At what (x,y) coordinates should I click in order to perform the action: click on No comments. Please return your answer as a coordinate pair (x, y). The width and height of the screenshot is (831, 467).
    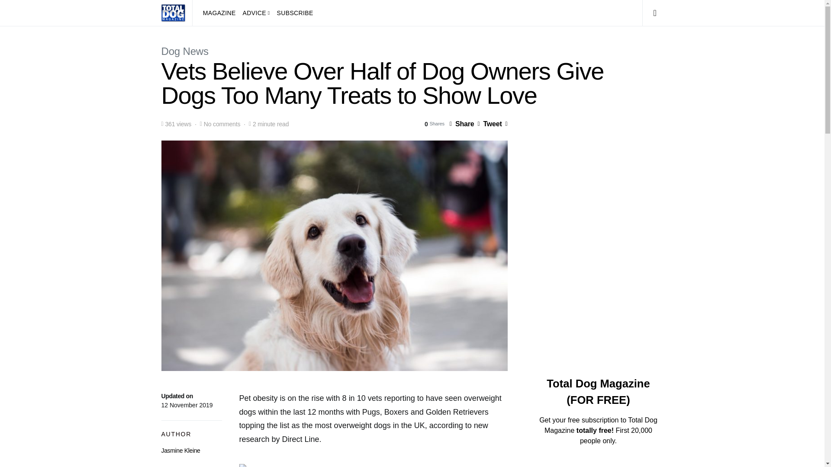
    Looking at the image, I should click on (222, 124).